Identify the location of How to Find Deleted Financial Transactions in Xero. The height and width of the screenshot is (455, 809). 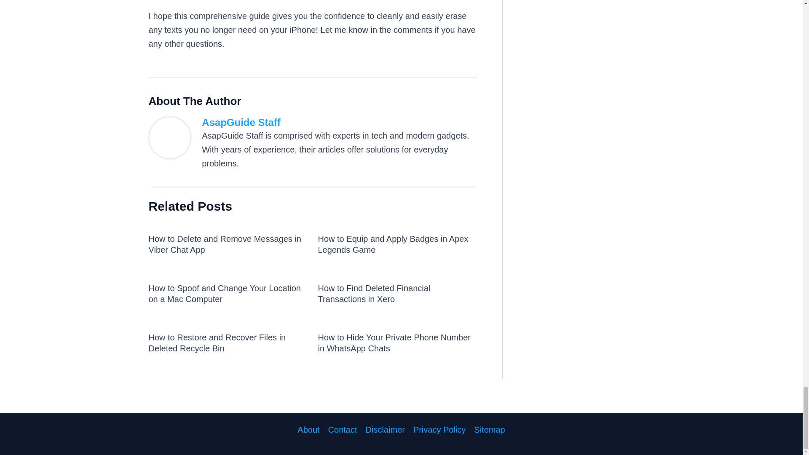
(374, 293).